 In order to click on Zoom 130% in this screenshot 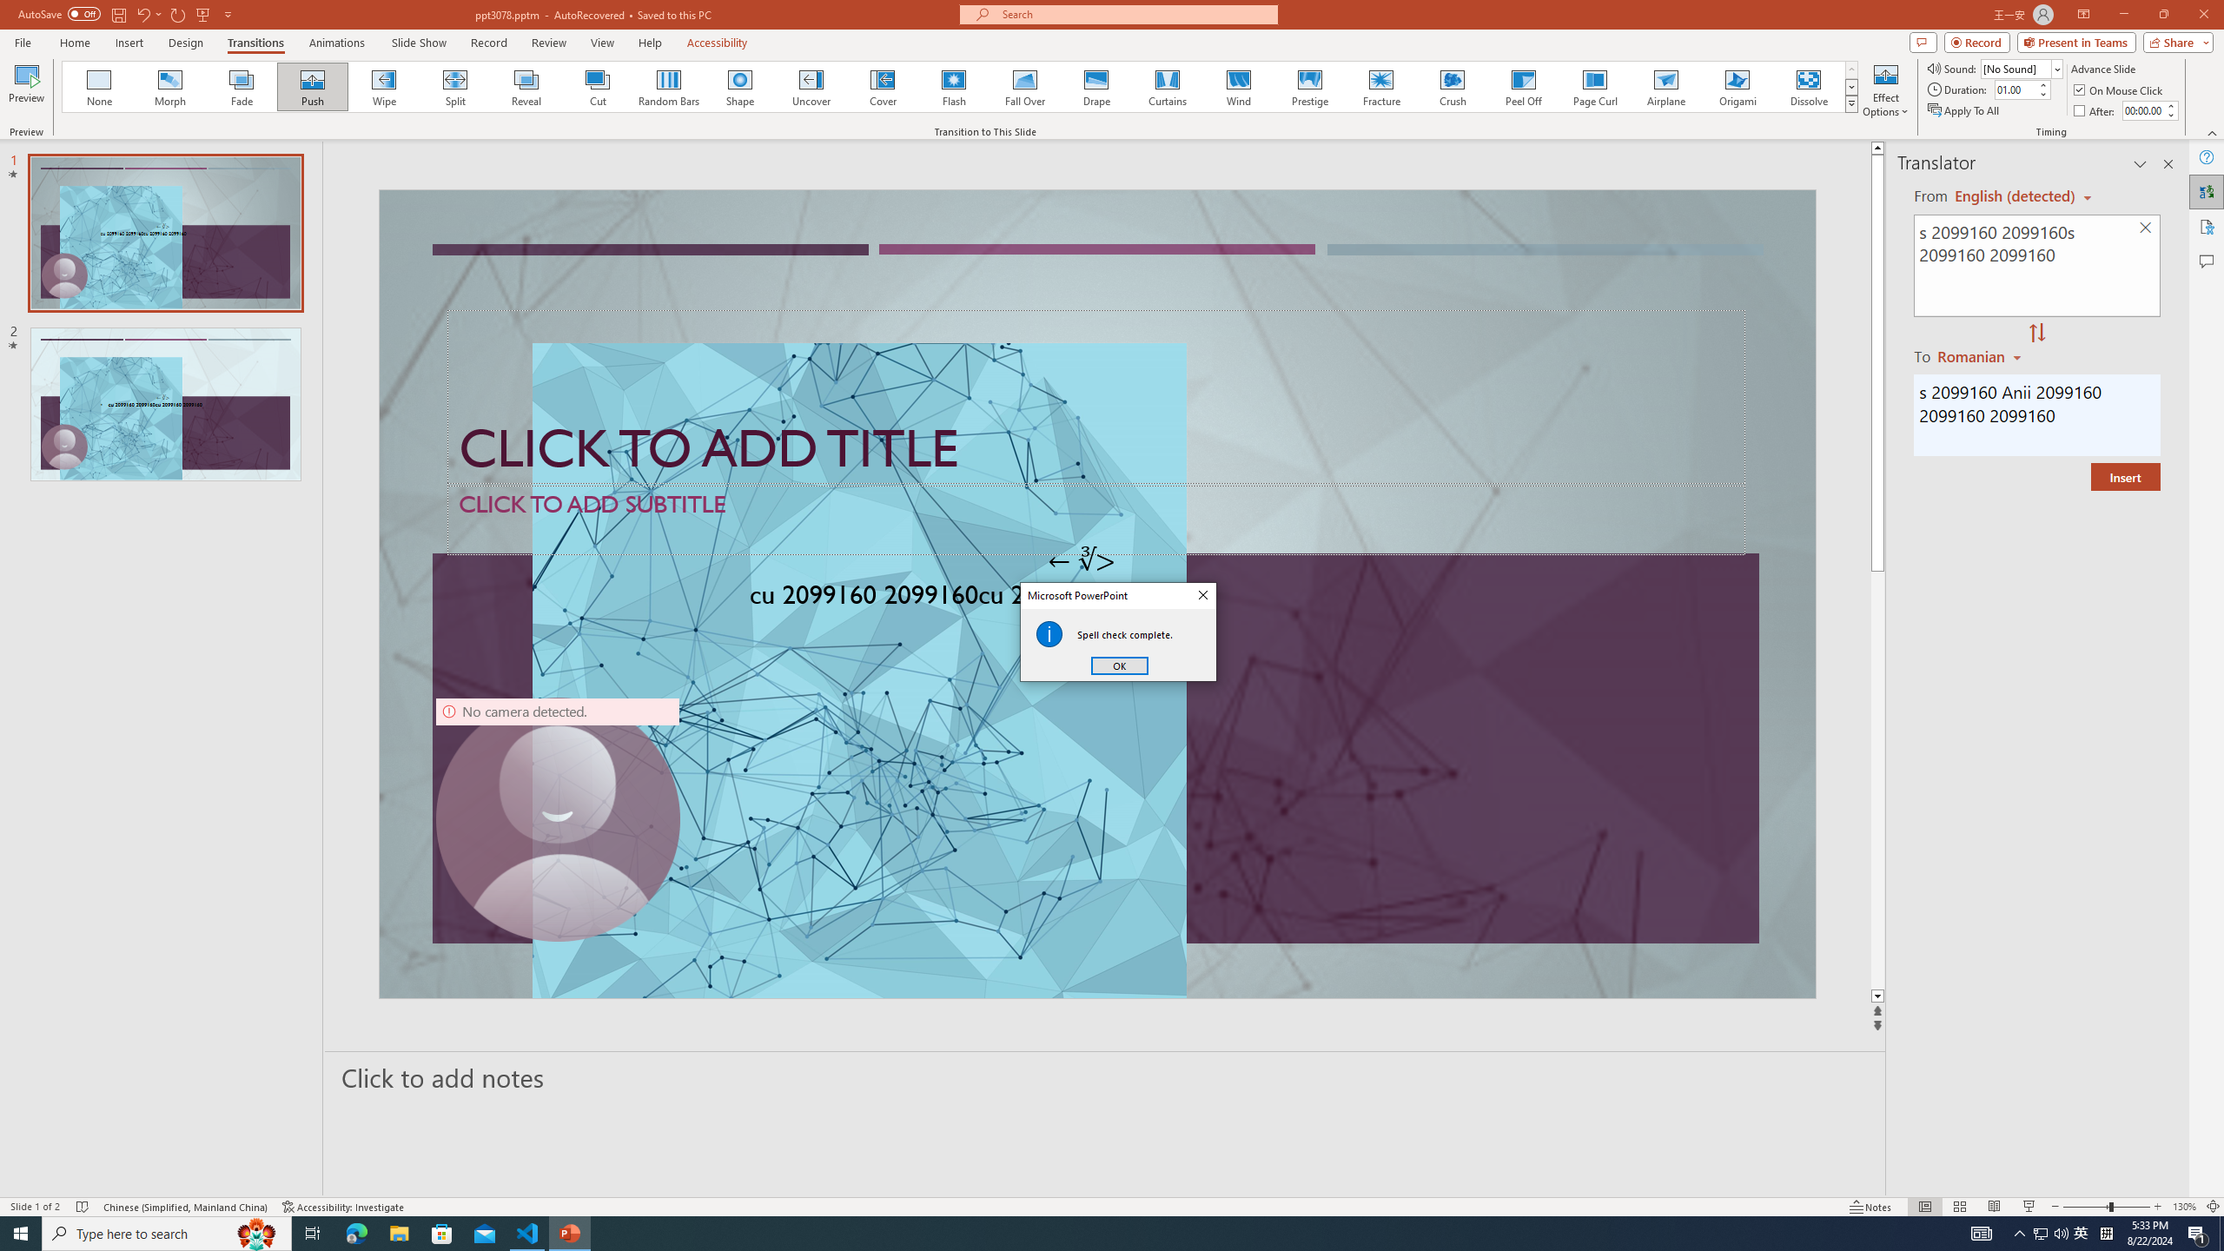, I will do `click(2184, 1207)`.